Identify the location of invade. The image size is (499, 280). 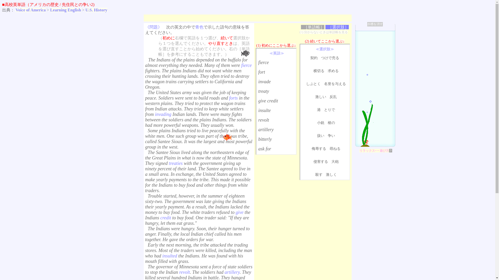
(265, 81).